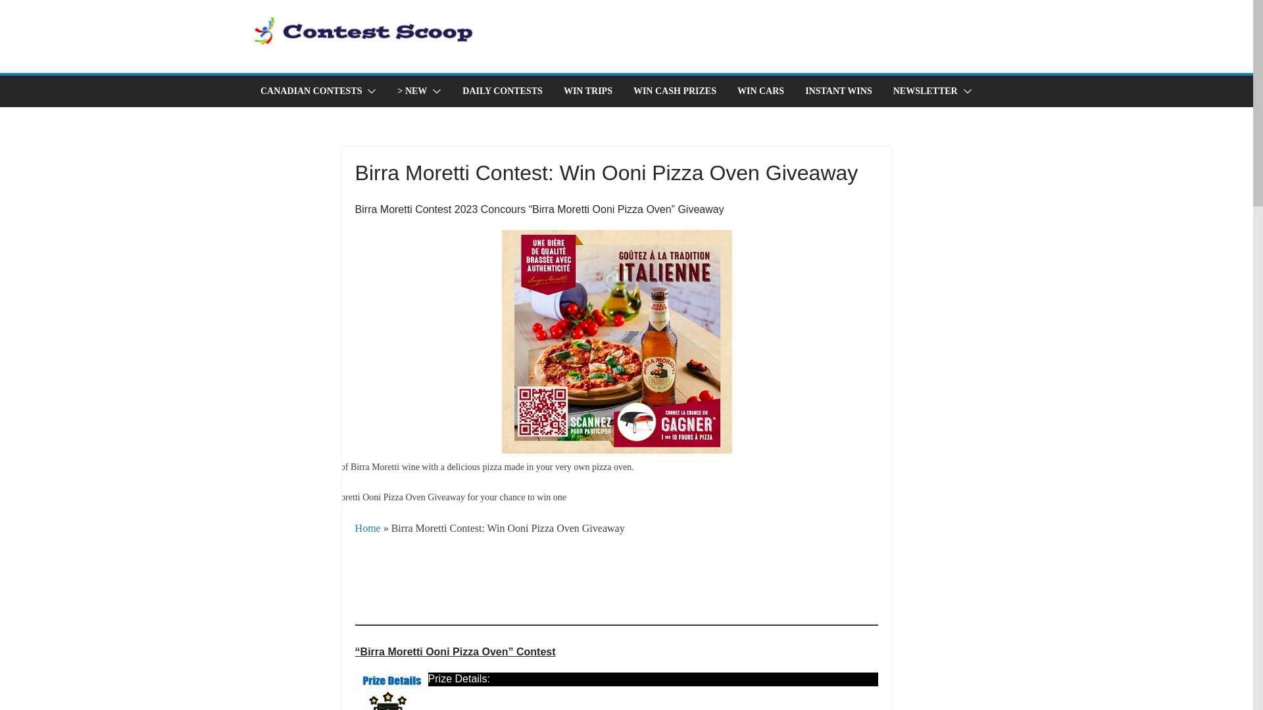 The image size is (1263, 710). I want to click on NEWSLETTER, so click(925, 91).